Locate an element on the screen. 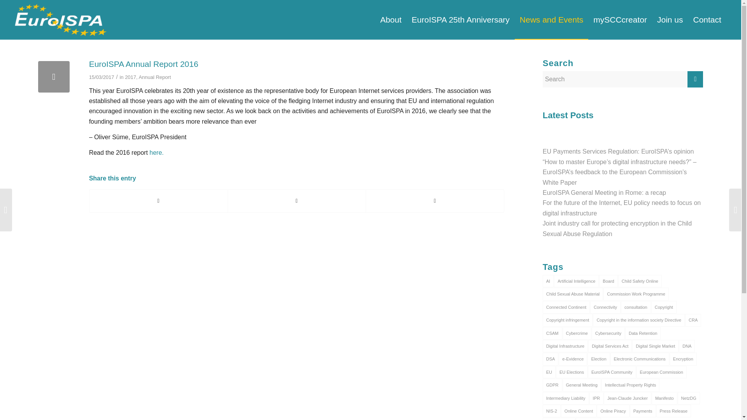 The height and width of the screenshot is (420, 747). Copyright is located at coordinates (664, 307).